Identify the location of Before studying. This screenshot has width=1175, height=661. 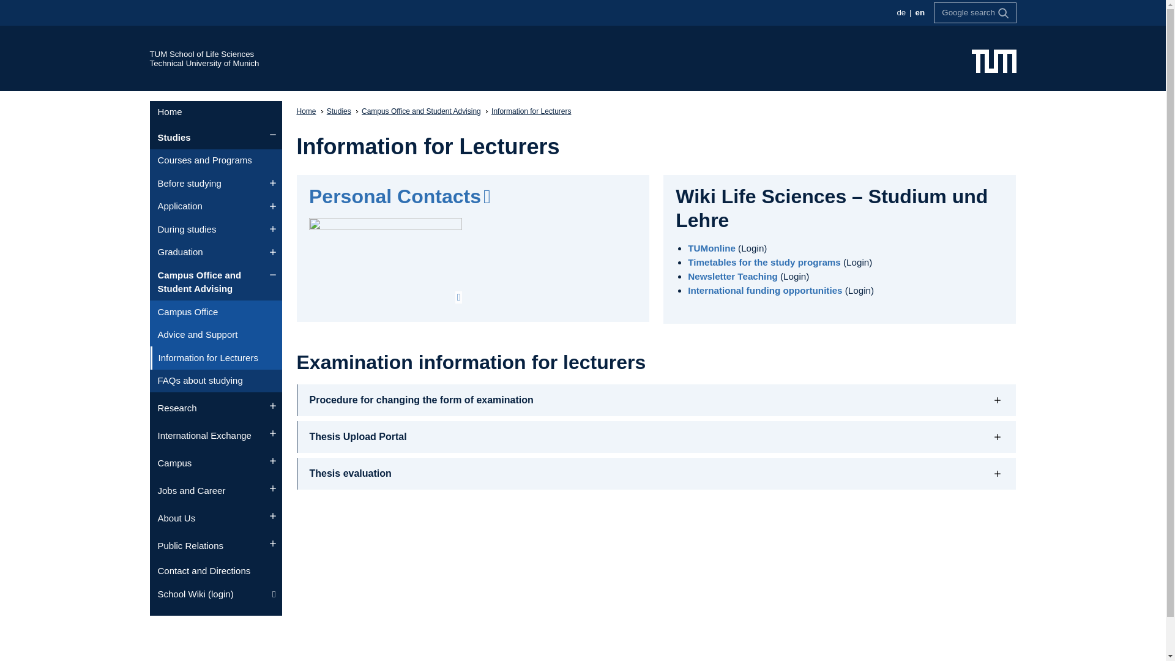
(215, 183).